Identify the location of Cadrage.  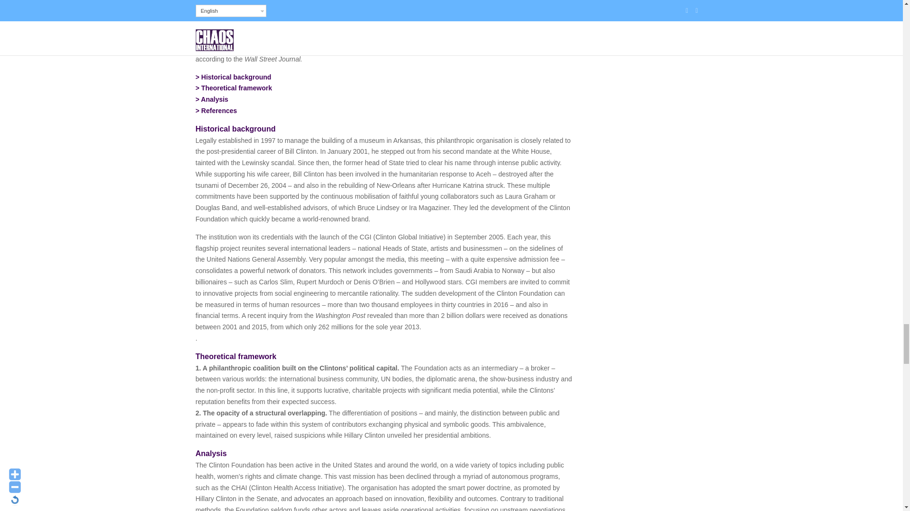
(237, 88).